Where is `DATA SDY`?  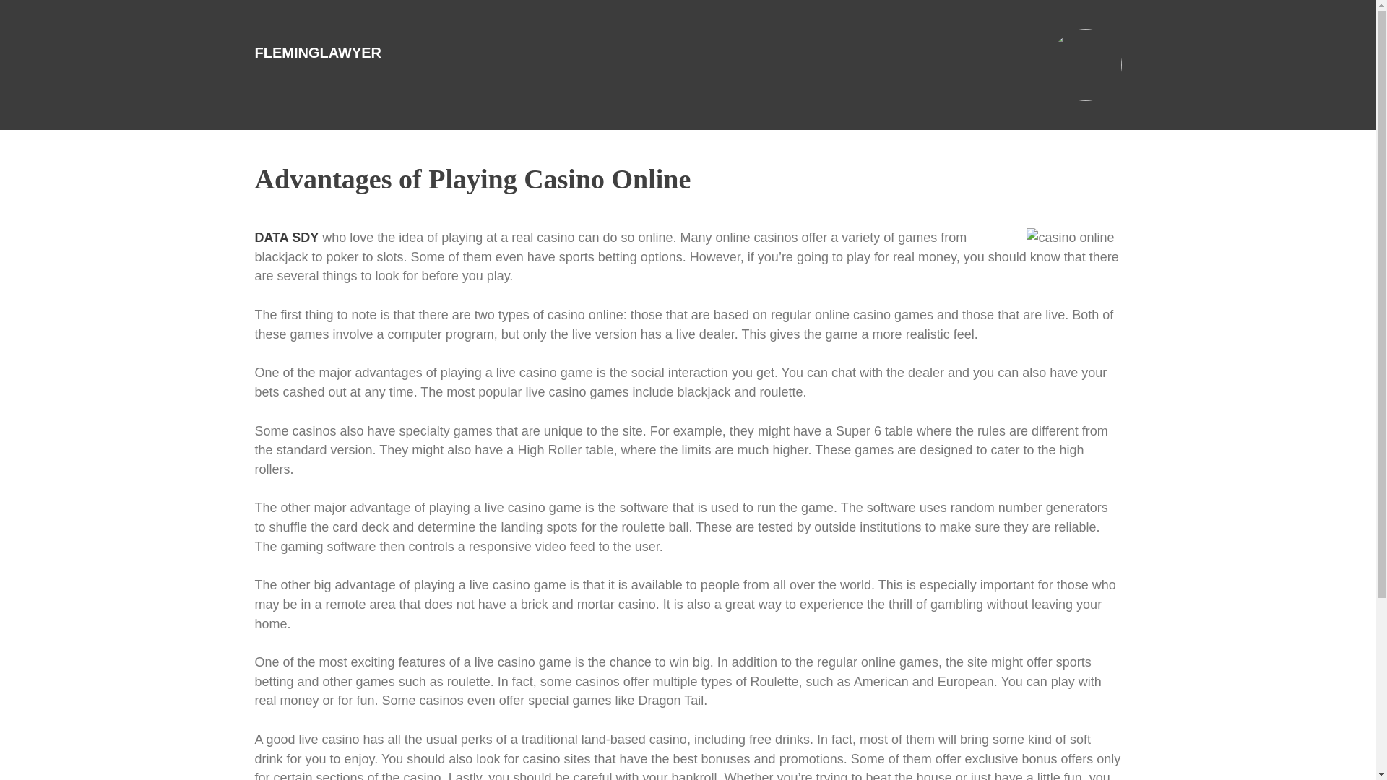
DATA SDY is located at coordinates (286, 237).